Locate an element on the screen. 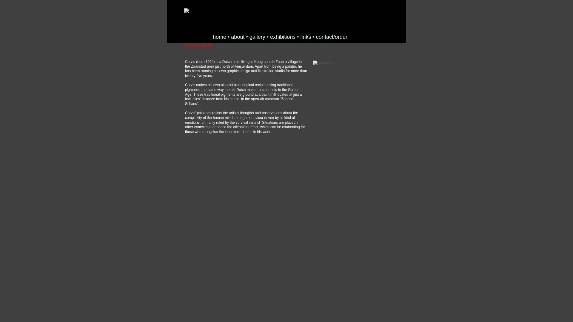 The image size is (573, 322). palet1klein is located at coordinates (325, 63).